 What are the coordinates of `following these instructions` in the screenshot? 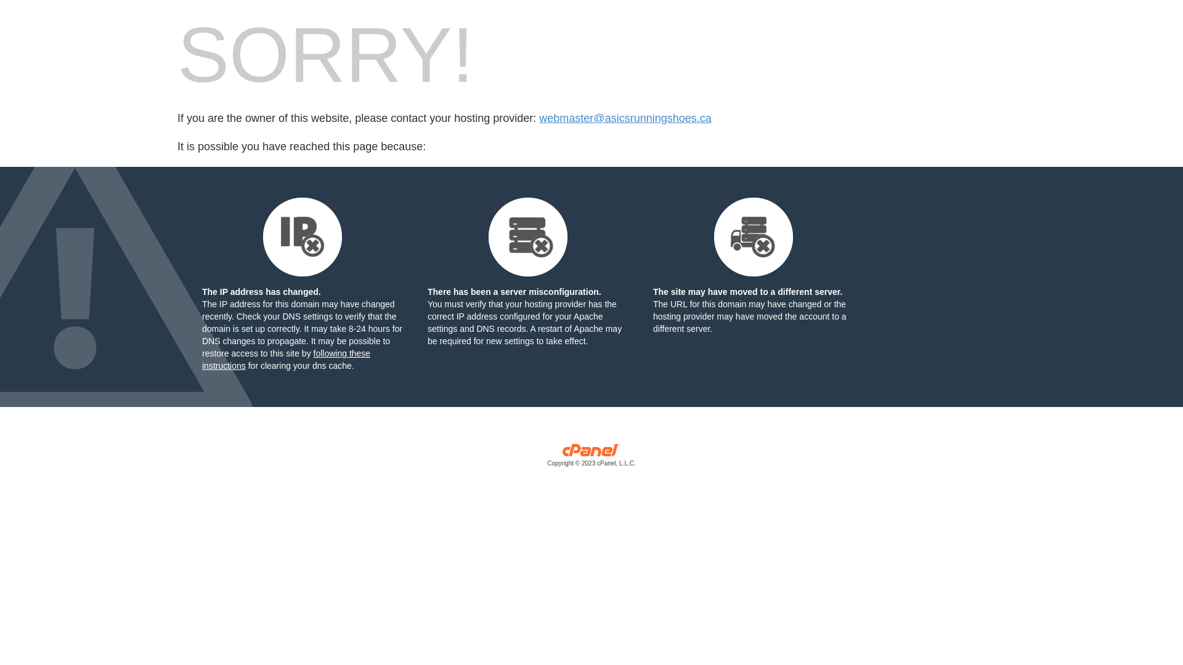 It's located at (286, 360).